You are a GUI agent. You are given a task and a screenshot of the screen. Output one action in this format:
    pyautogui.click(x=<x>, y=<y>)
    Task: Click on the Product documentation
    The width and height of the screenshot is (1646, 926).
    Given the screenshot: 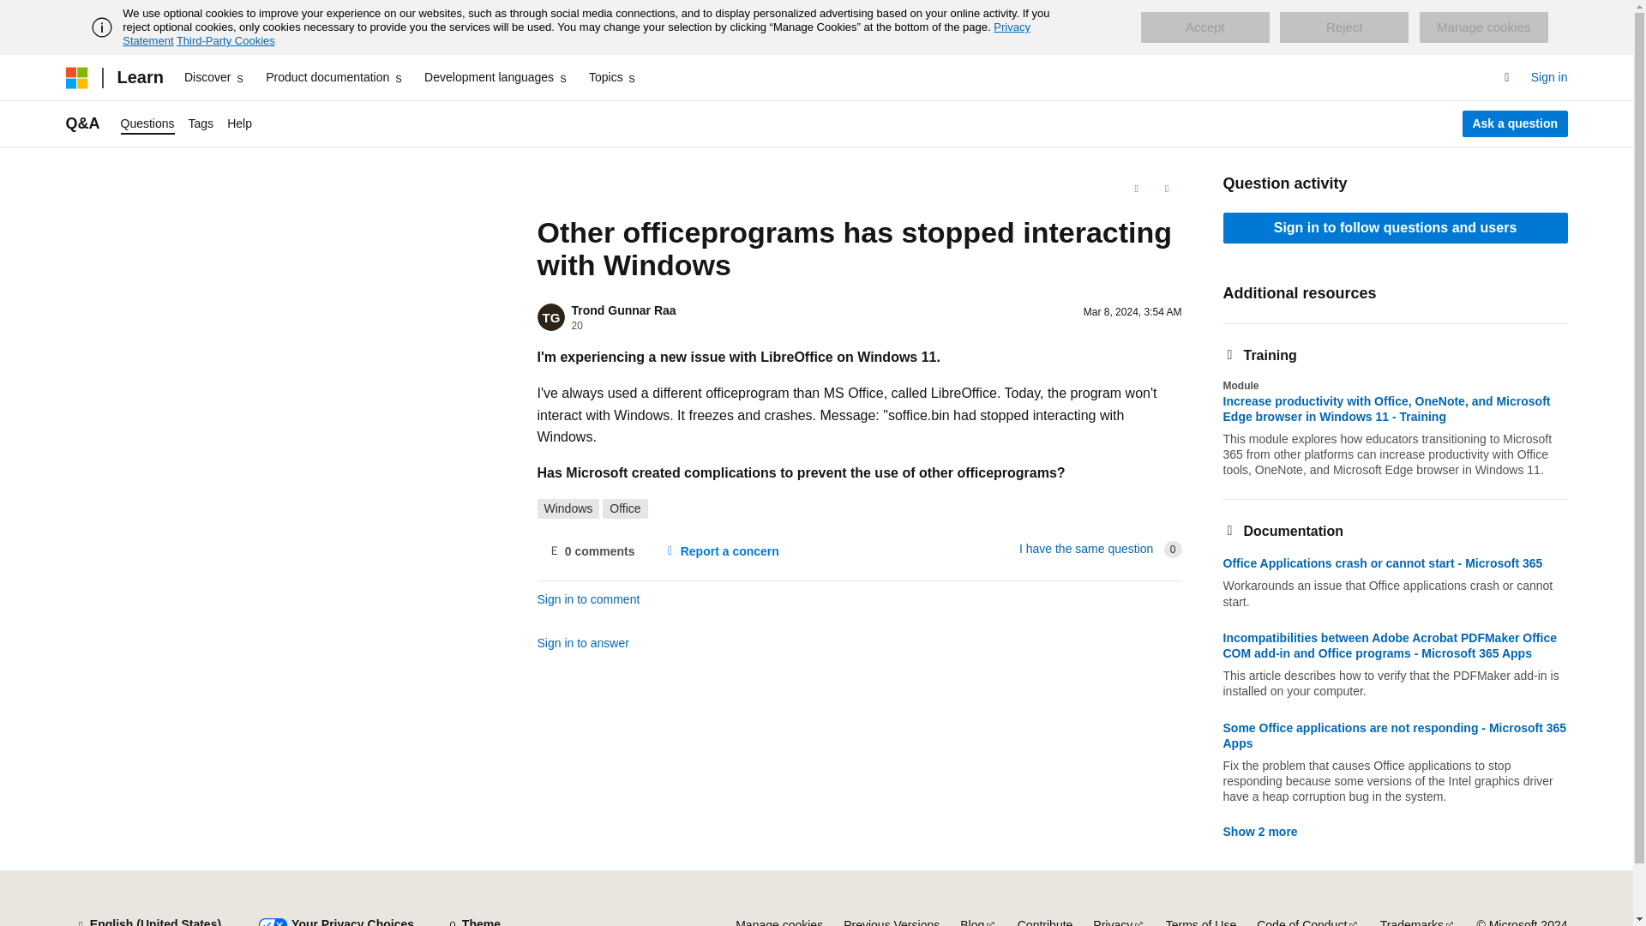 What is the action you would take?
    pyautogui.click(x=334, y=77)
    